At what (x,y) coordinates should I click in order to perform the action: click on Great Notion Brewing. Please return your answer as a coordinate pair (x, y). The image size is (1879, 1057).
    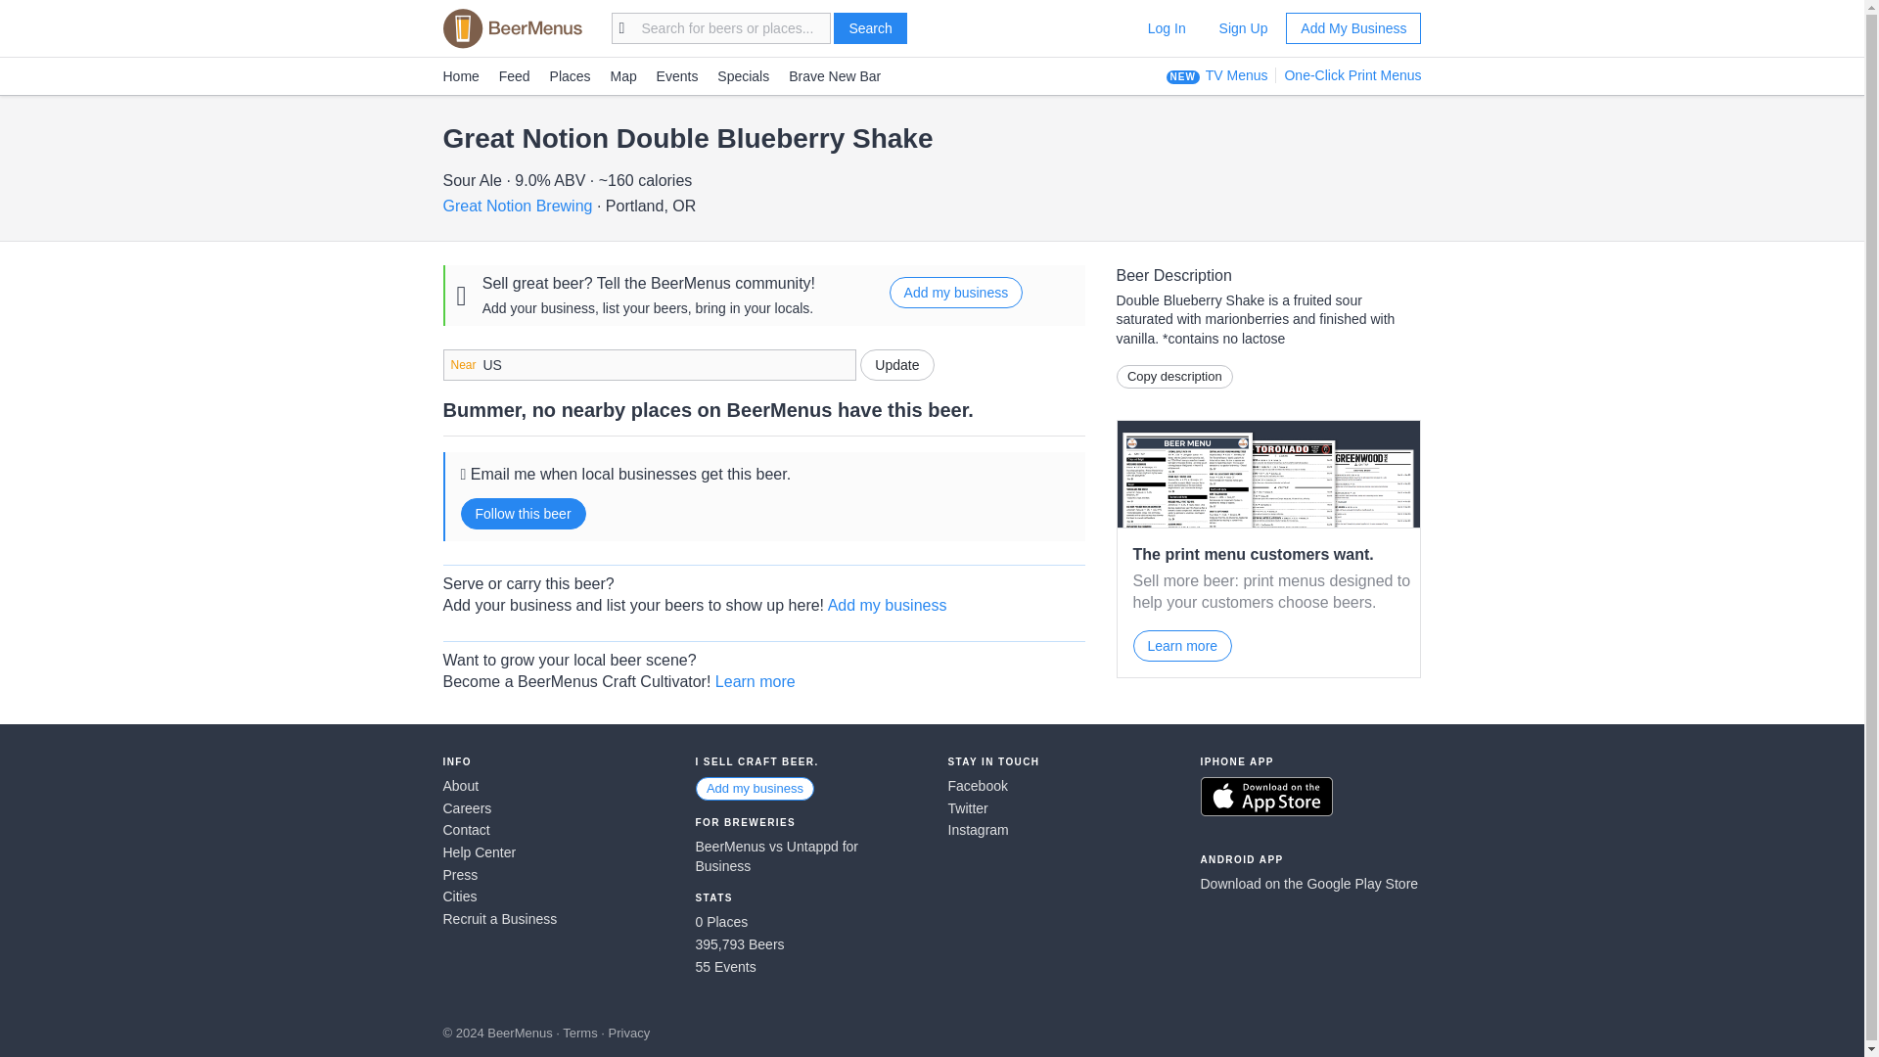
    Looking at the image, I should click on (517, 206).